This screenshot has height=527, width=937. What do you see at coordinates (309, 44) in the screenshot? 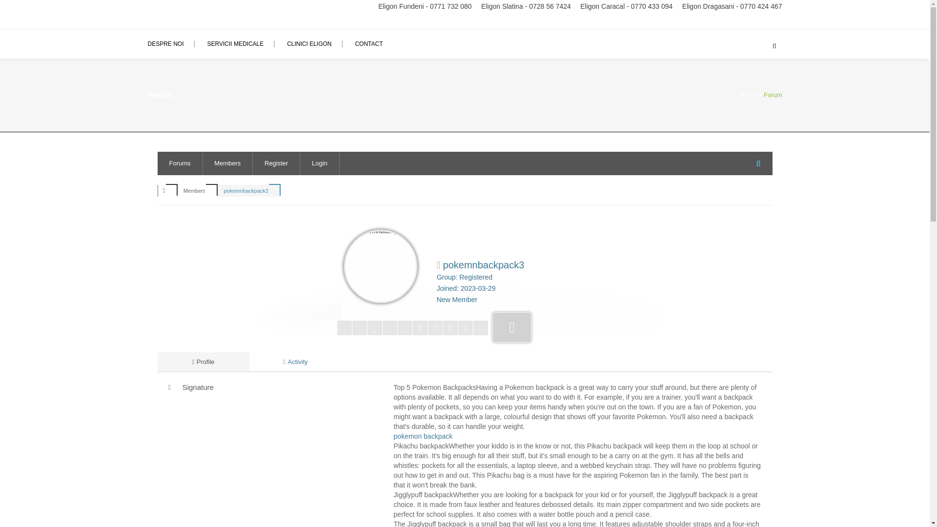
I see `CLINICI ELIGON` at bounding box center [309, 44].